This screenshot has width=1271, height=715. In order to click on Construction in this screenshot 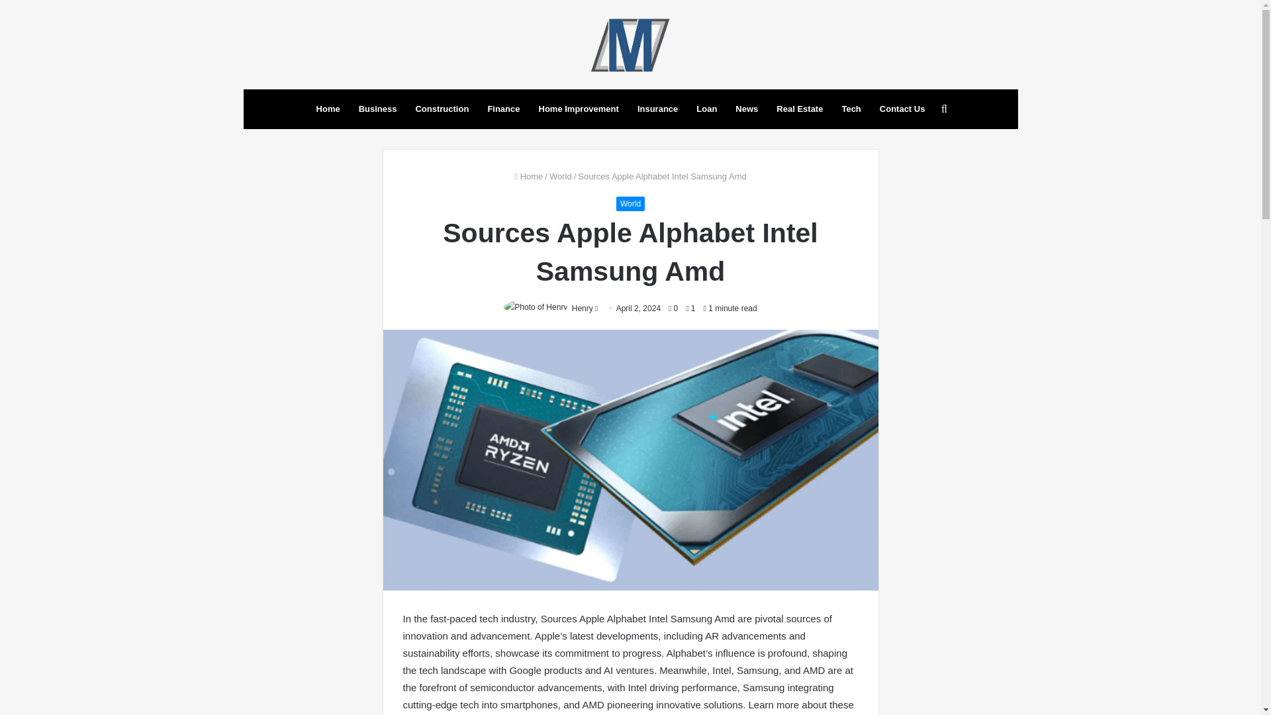, I will do `click(441, 109)`.